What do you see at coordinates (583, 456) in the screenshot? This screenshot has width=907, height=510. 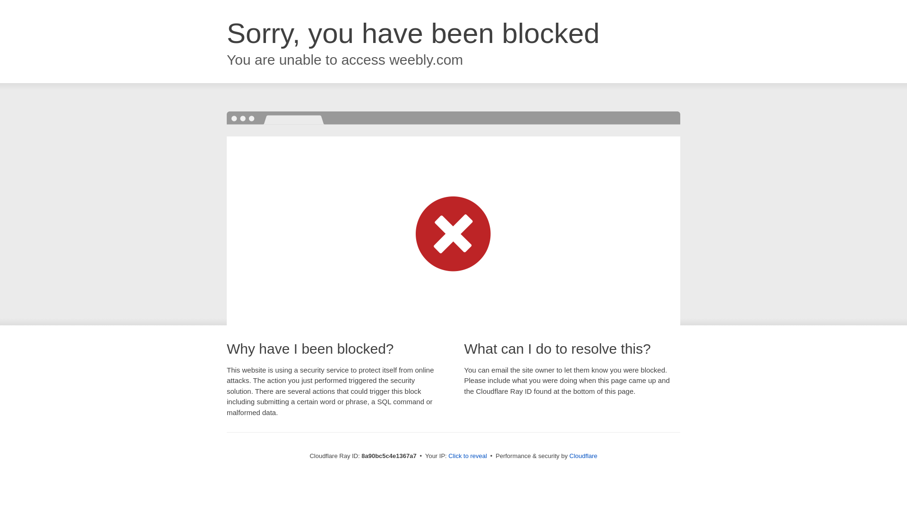 I see `Cloudflare` at bounding box center [583, 456].